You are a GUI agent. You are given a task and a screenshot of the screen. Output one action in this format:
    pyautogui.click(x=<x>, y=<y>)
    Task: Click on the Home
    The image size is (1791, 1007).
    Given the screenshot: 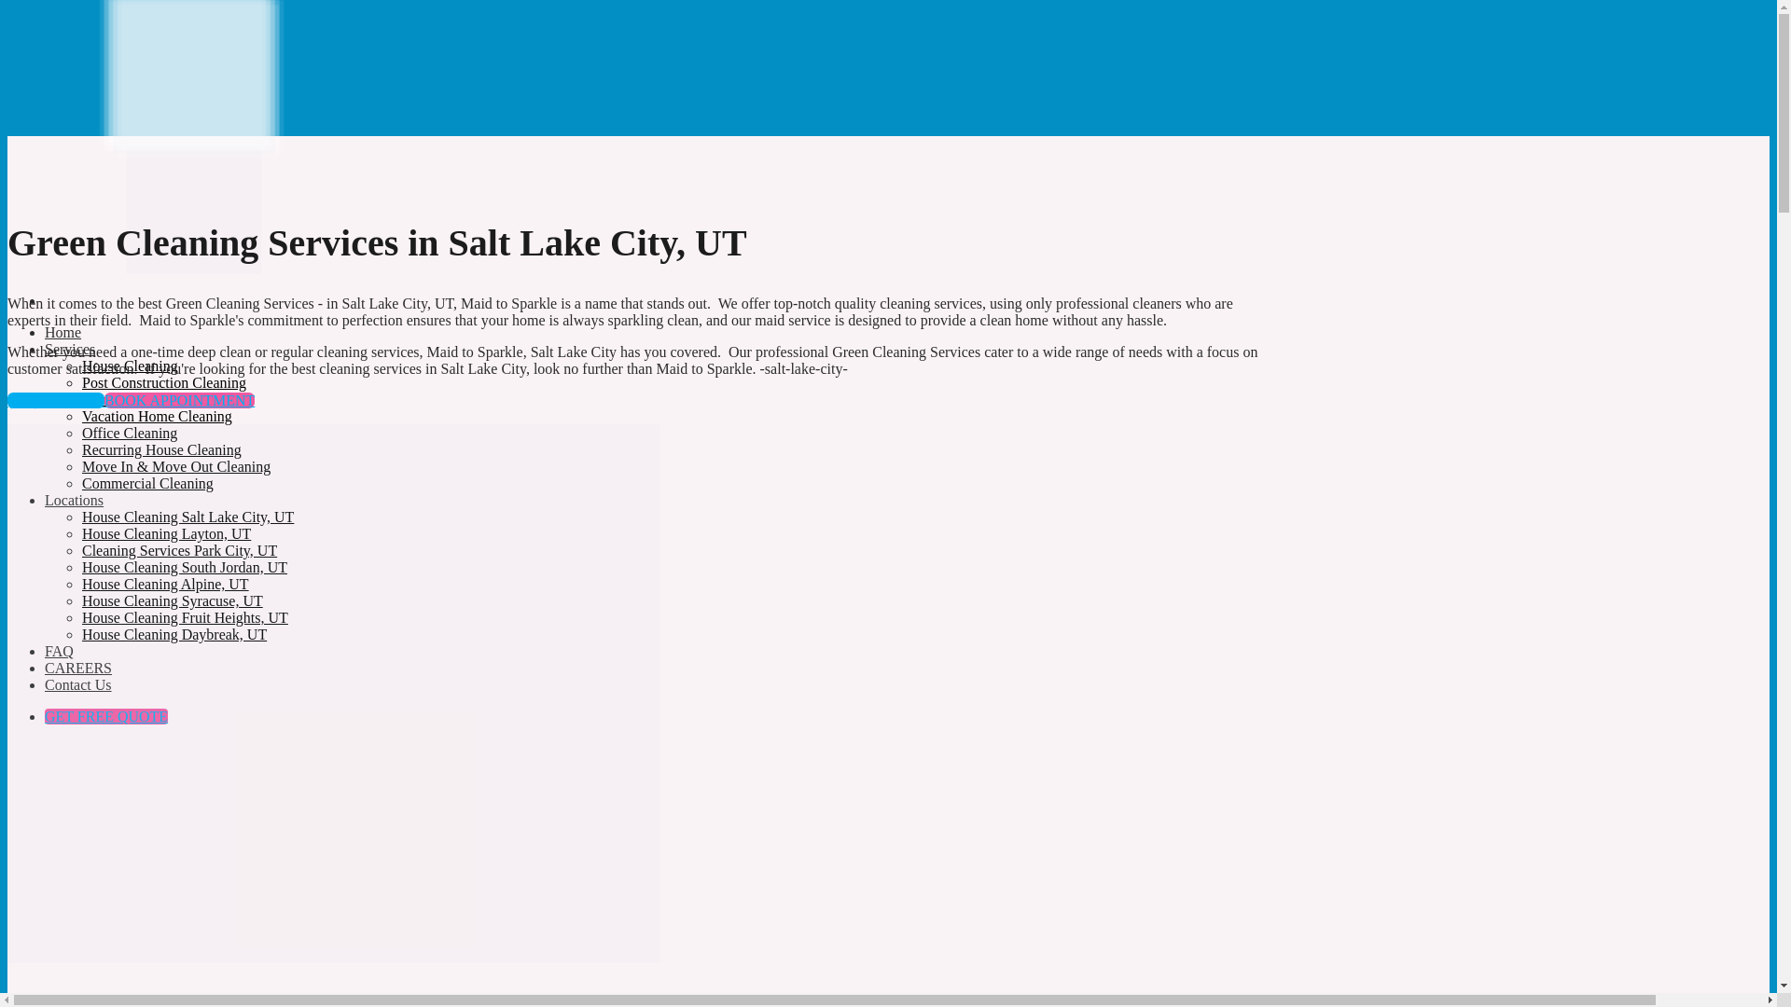 What is the action you would take?
    pyautogui.click(x=62, y=332)
    